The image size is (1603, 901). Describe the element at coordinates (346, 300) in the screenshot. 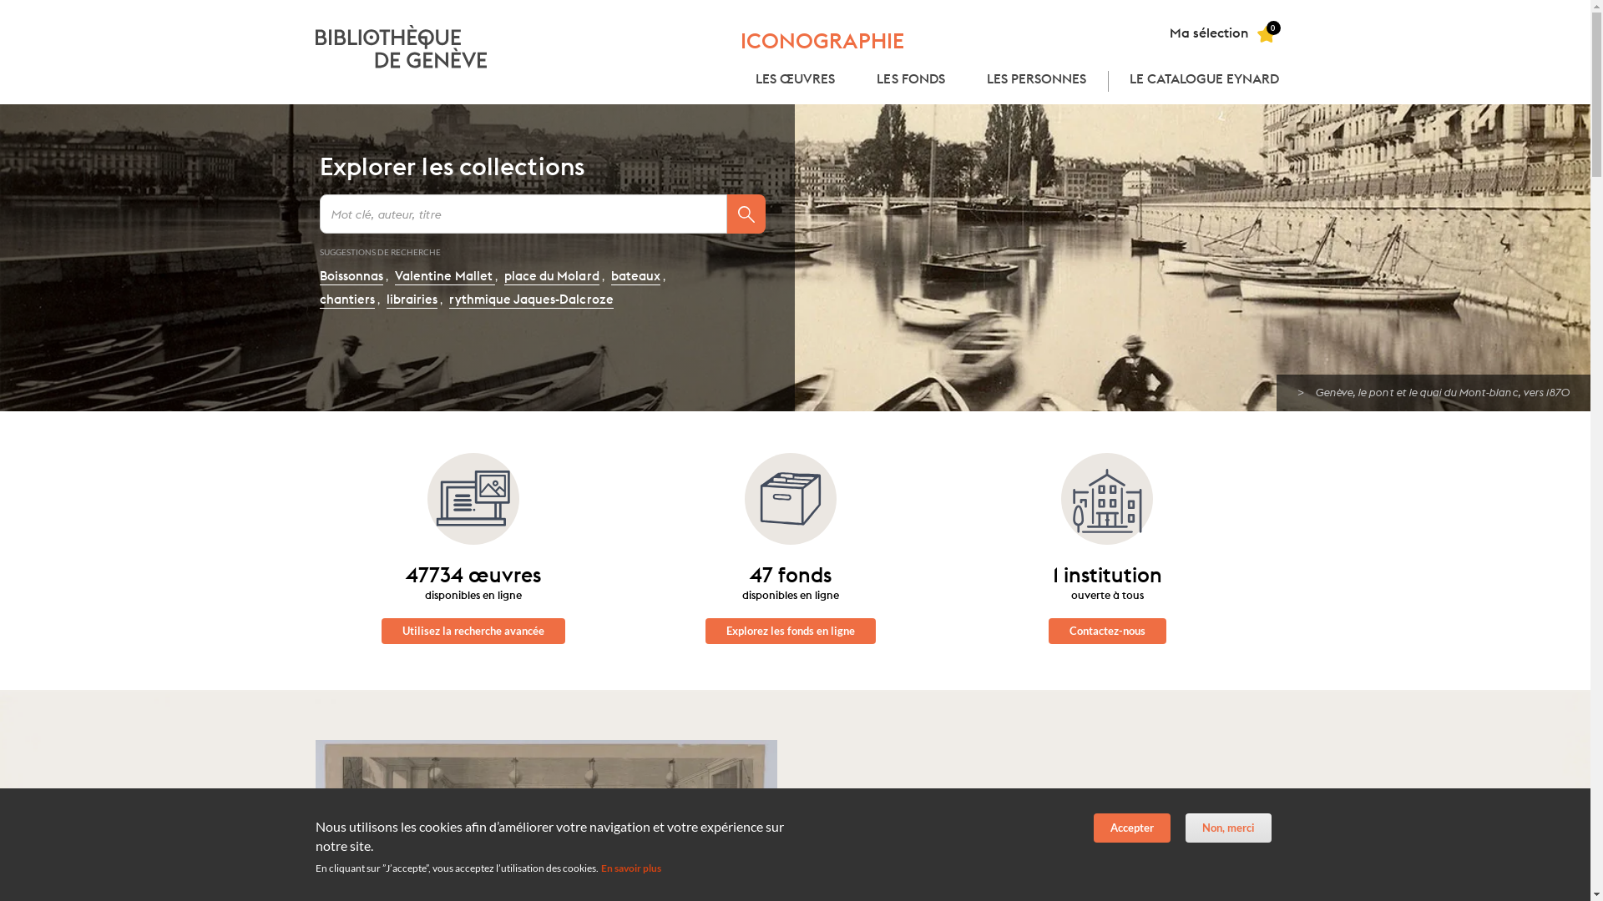

I see `chantiers` at that location.